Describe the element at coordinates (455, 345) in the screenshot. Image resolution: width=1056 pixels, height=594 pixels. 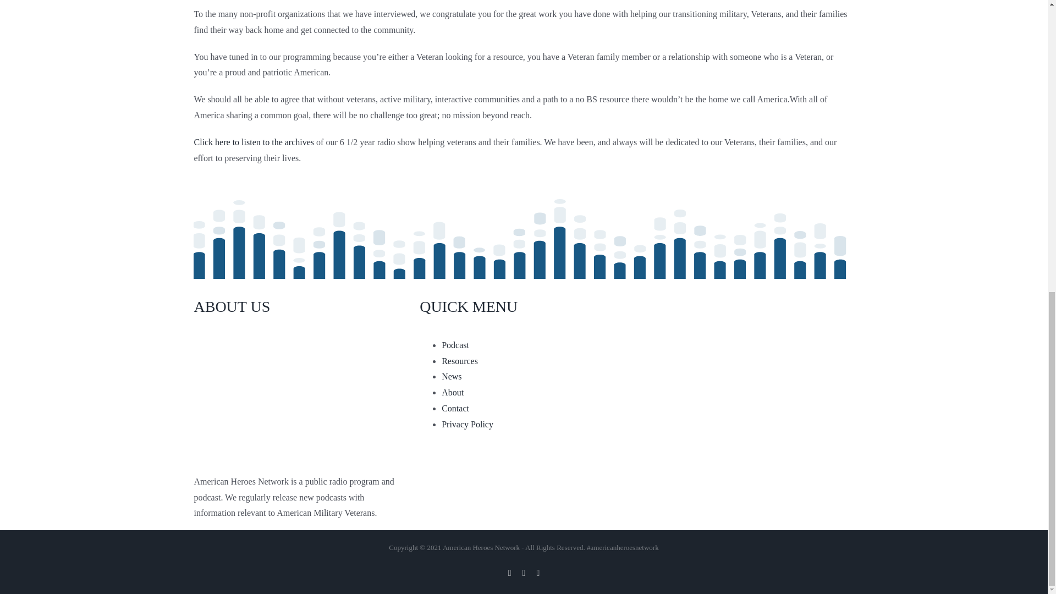
I see `Podcast` at that location.